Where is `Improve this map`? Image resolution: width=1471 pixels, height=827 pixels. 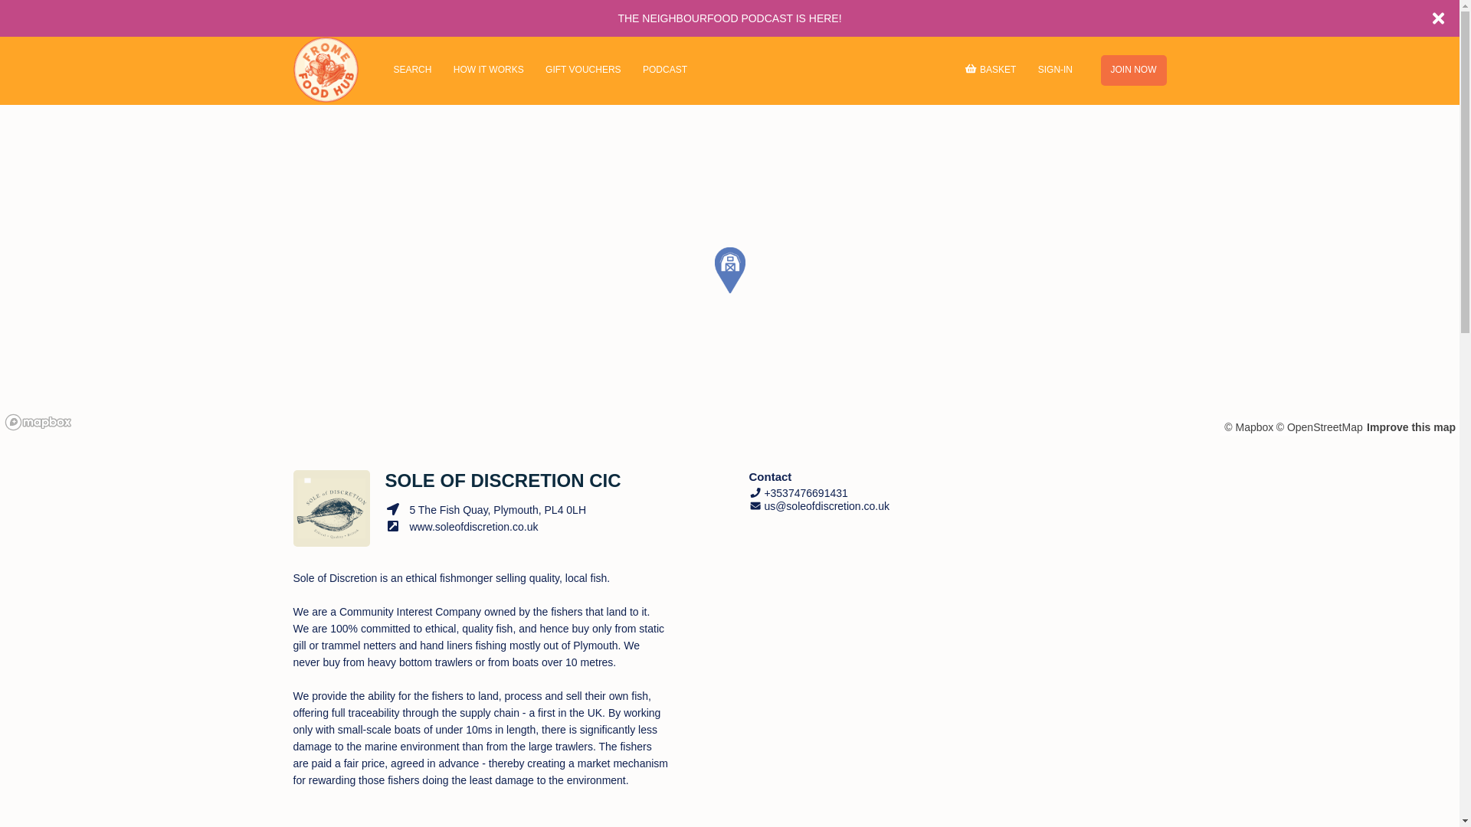 Improve this map is located at coordinates (1411, 427).